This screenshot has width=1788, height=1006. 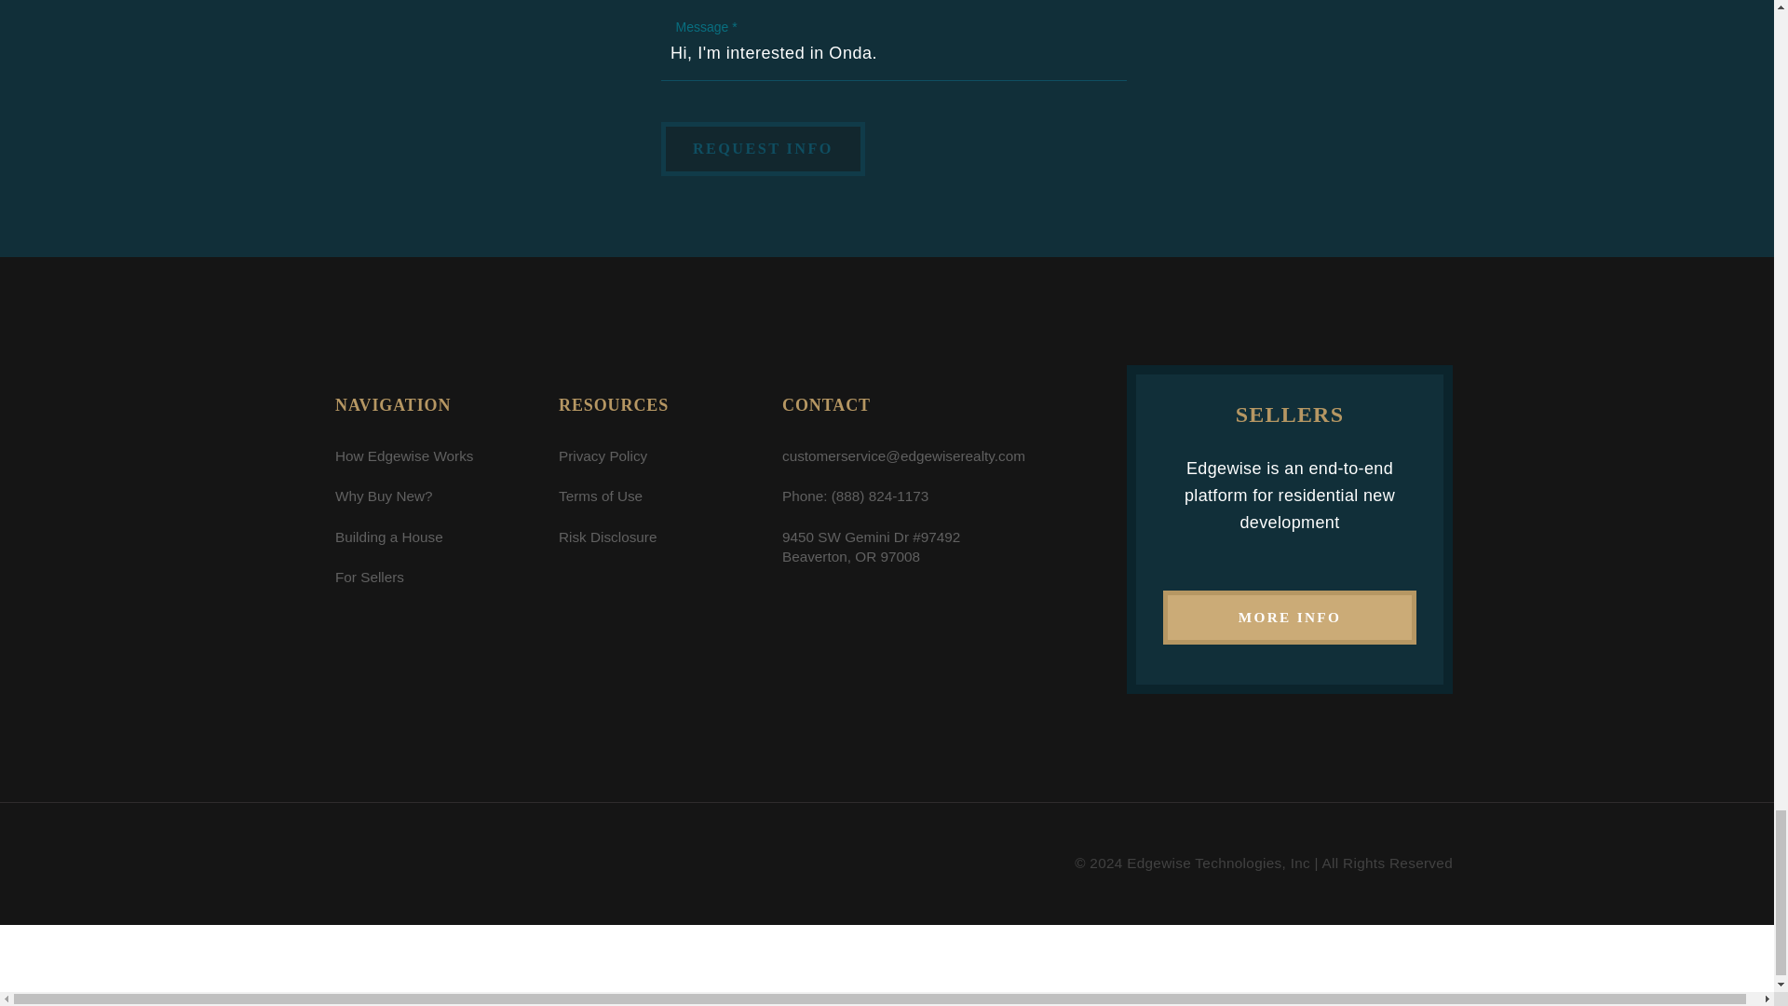 What do you see at coordinates (603, 455) in the screenshot?
I see `Privacy Policy` at bounding box center [603, 455].